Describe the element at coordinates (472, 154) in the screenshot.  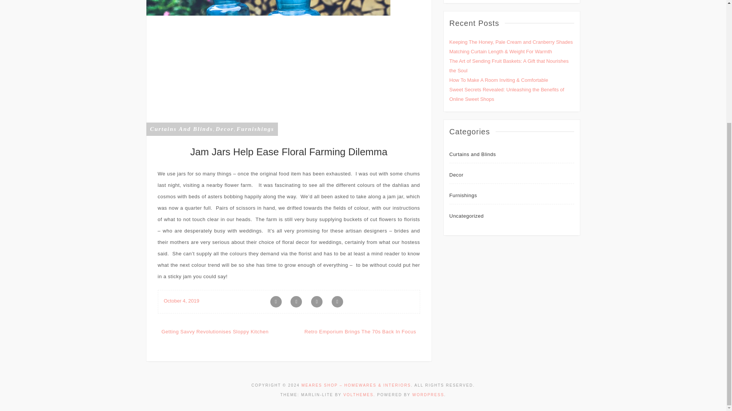
I see `Curtains and Blinds` at that location.